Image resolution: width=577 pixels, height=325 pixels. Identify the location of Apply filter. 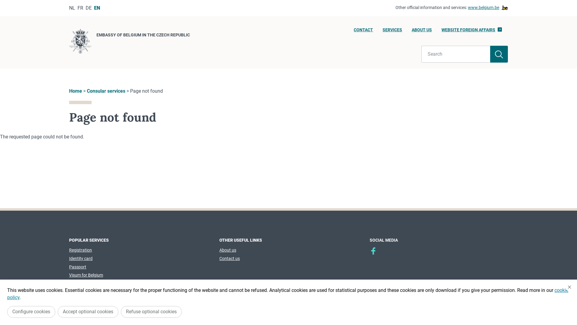
(499, 54).